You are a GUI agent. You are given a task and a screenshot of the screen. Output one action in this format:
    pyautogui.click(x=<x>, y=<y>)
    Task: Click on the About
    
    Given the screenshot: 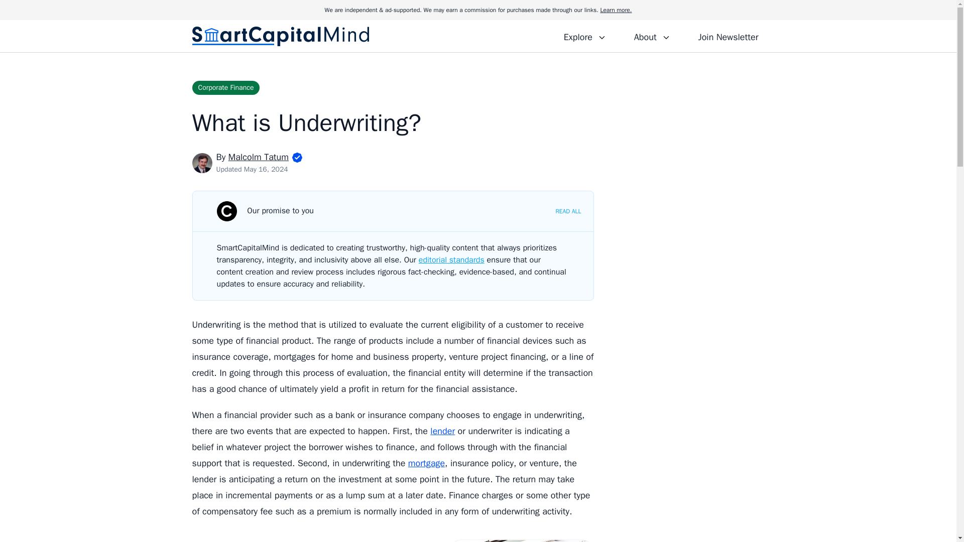 What is the action you would take?
    pyautogui.click(x=652, y=36)
    